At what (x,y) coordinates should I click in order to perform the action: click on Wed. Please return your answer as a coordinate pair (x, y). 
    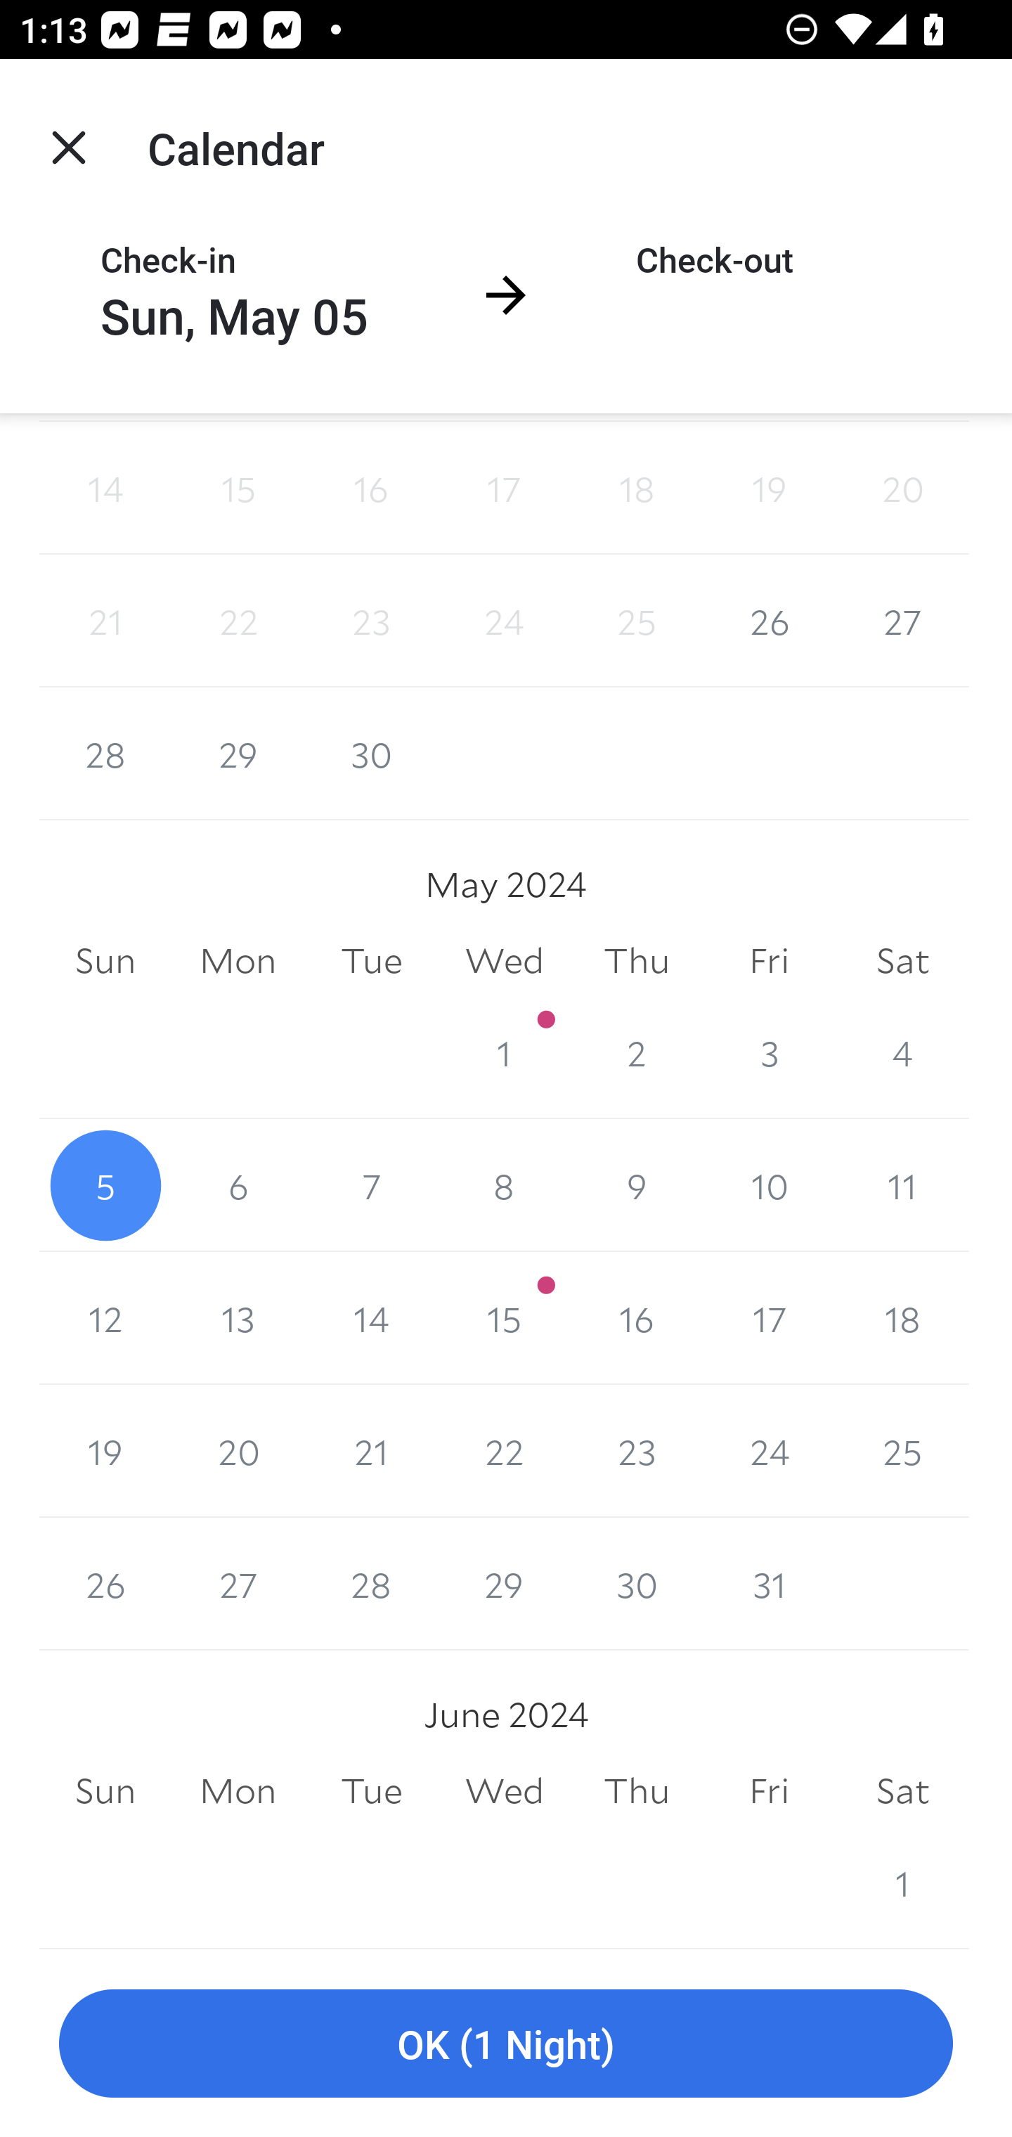
    Looking at the image, I should click on (505, 962).